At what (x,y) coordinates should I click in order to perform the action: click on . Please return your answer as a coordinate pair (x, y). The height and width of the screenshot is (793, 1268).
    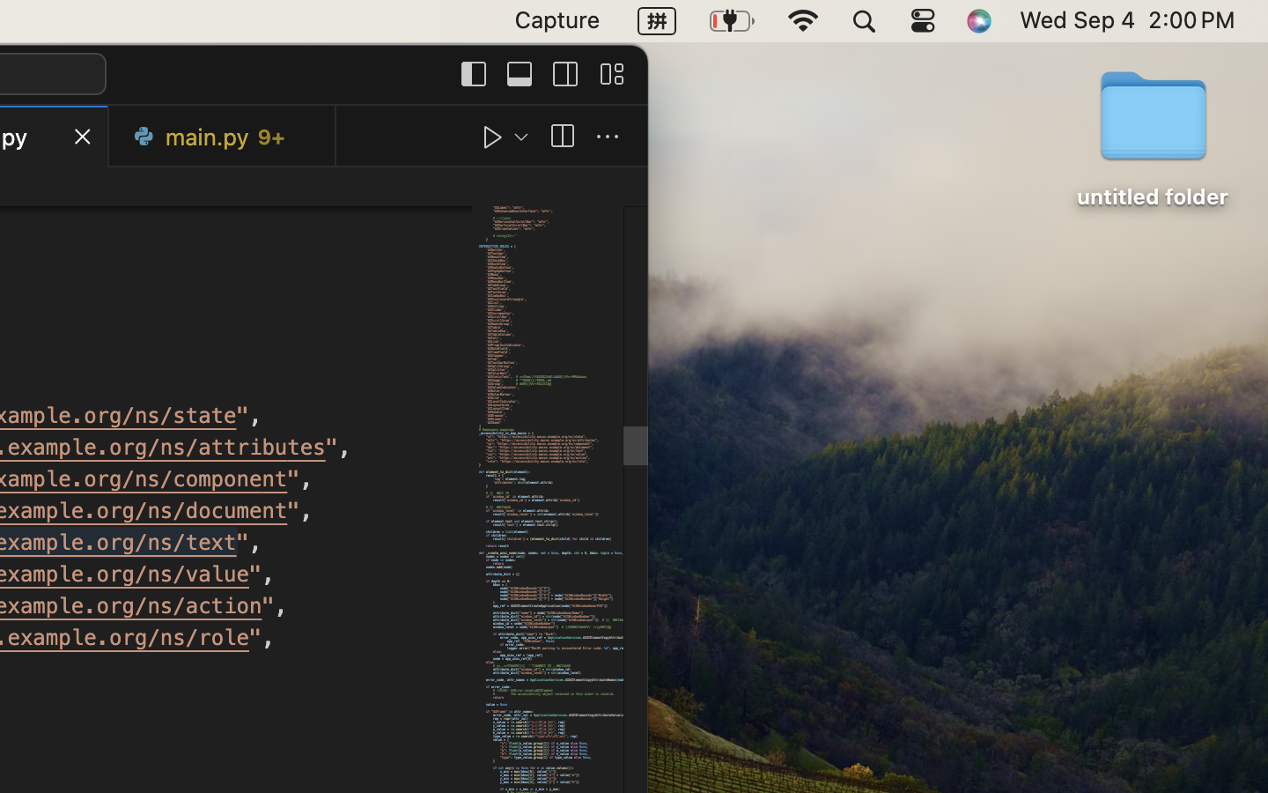
    Looking at the image, I should click on (562, 137).